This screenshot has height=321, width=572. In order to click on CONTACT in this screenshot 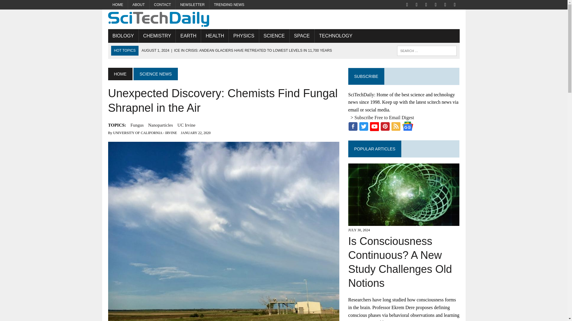, I will do `click(162, 5)`.